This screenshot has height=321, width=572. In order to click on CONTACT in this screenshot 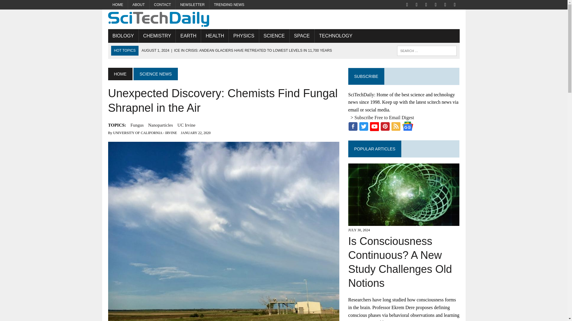, I will do `click(162, 5)`.